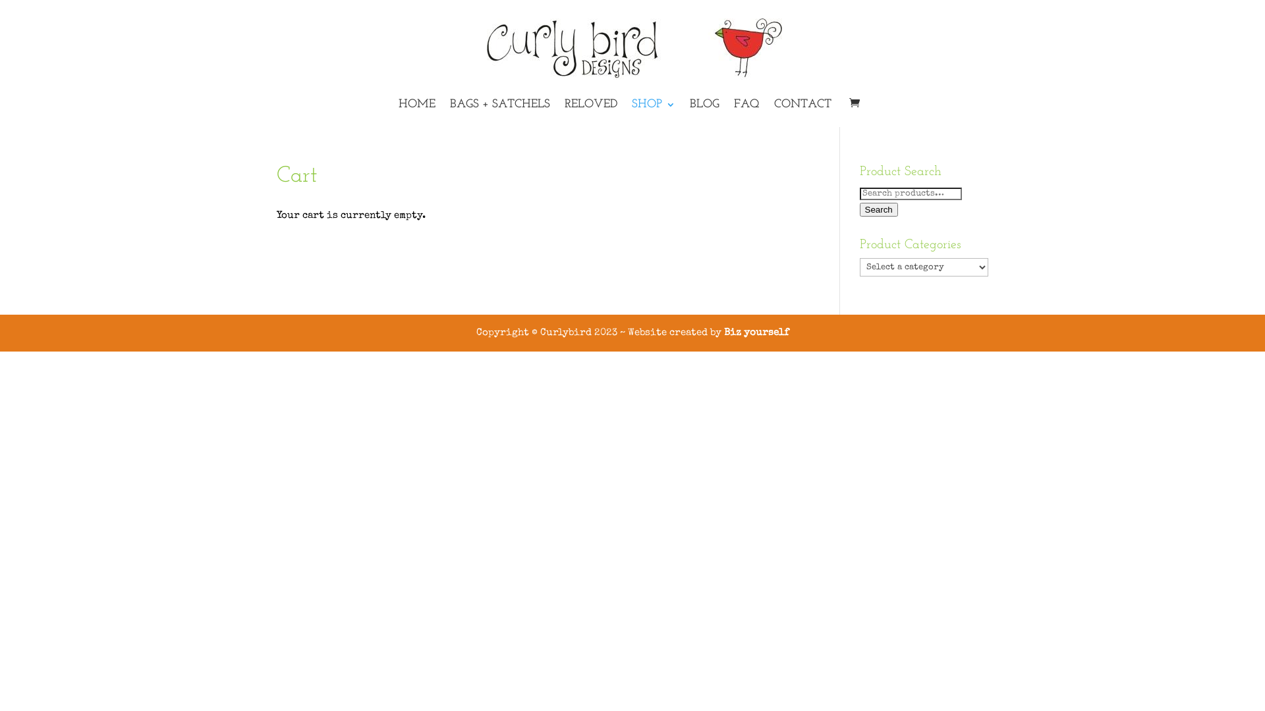  I want to click on RELOVED, so click(591, 113).